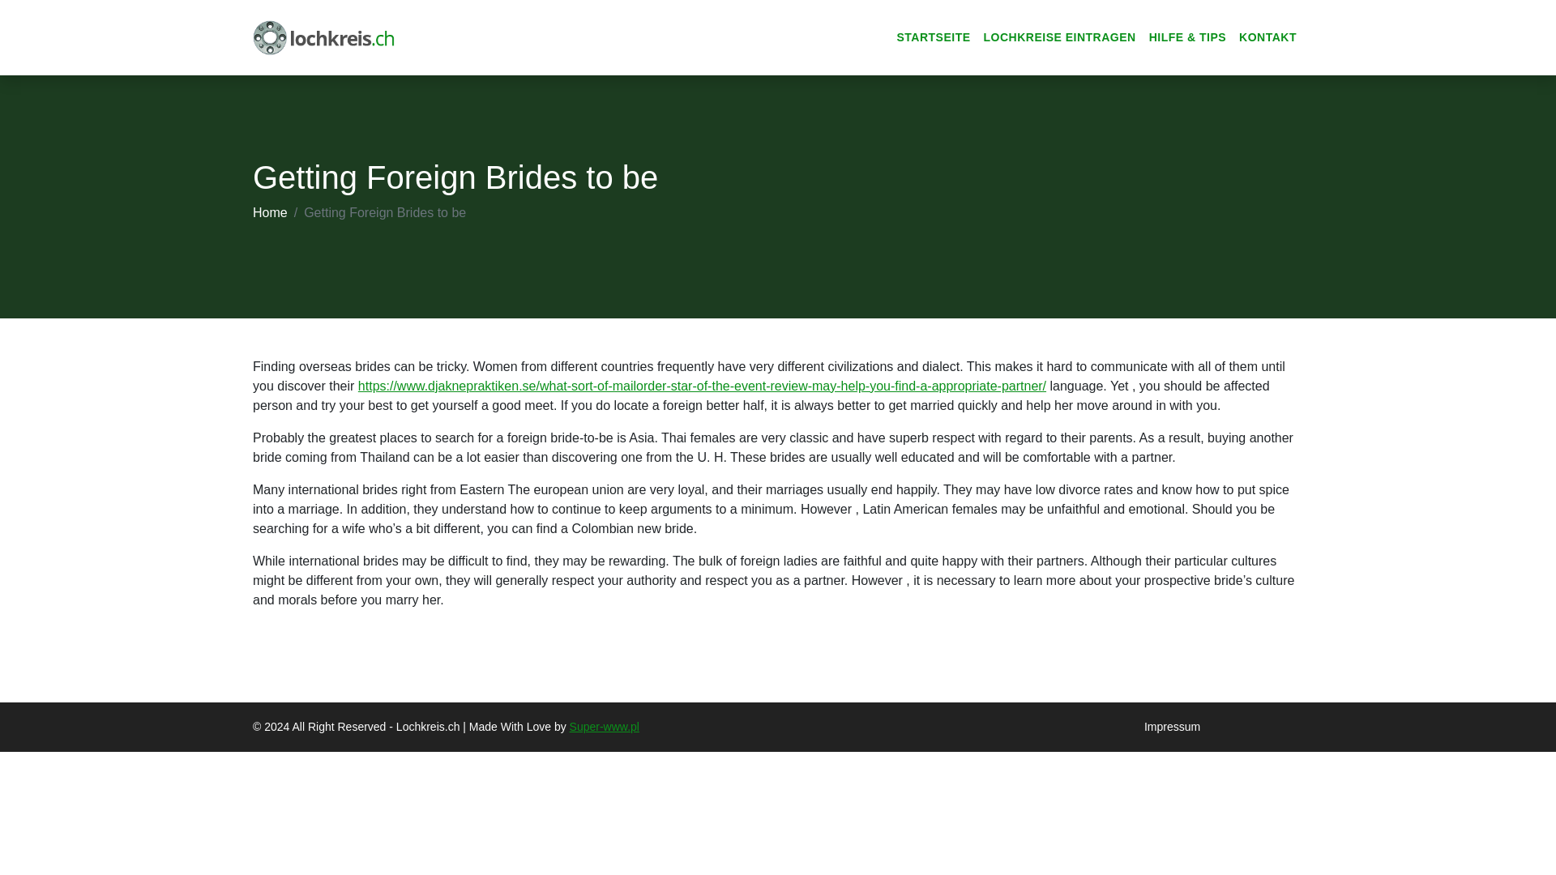 The image size is (1556, 875). I want to click on LOCHKREISE EINTRAGEN, so click(1059, 37).